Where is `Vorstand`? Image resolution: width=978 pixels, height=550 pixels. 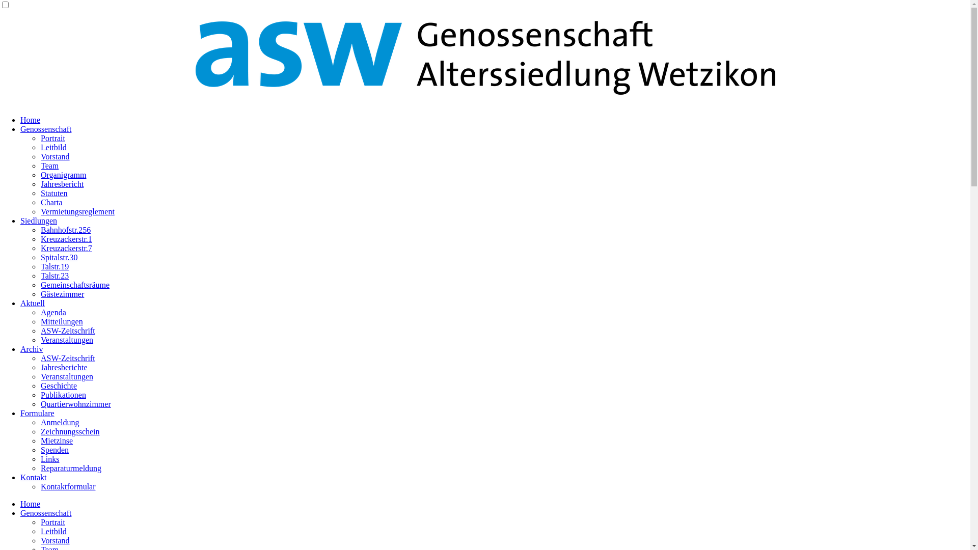 Vorstand is located at coordinates (55, 541).